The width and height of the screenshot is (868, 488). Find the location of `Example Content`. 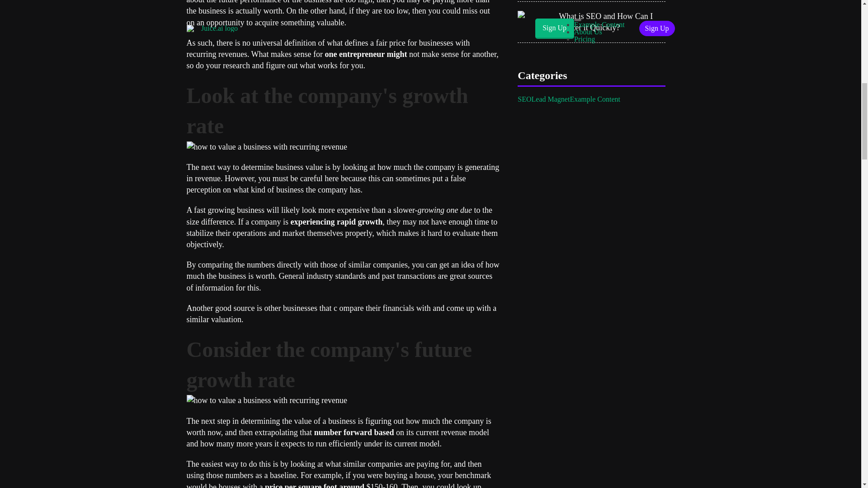

Example Content is located at coordinates (595, 99).